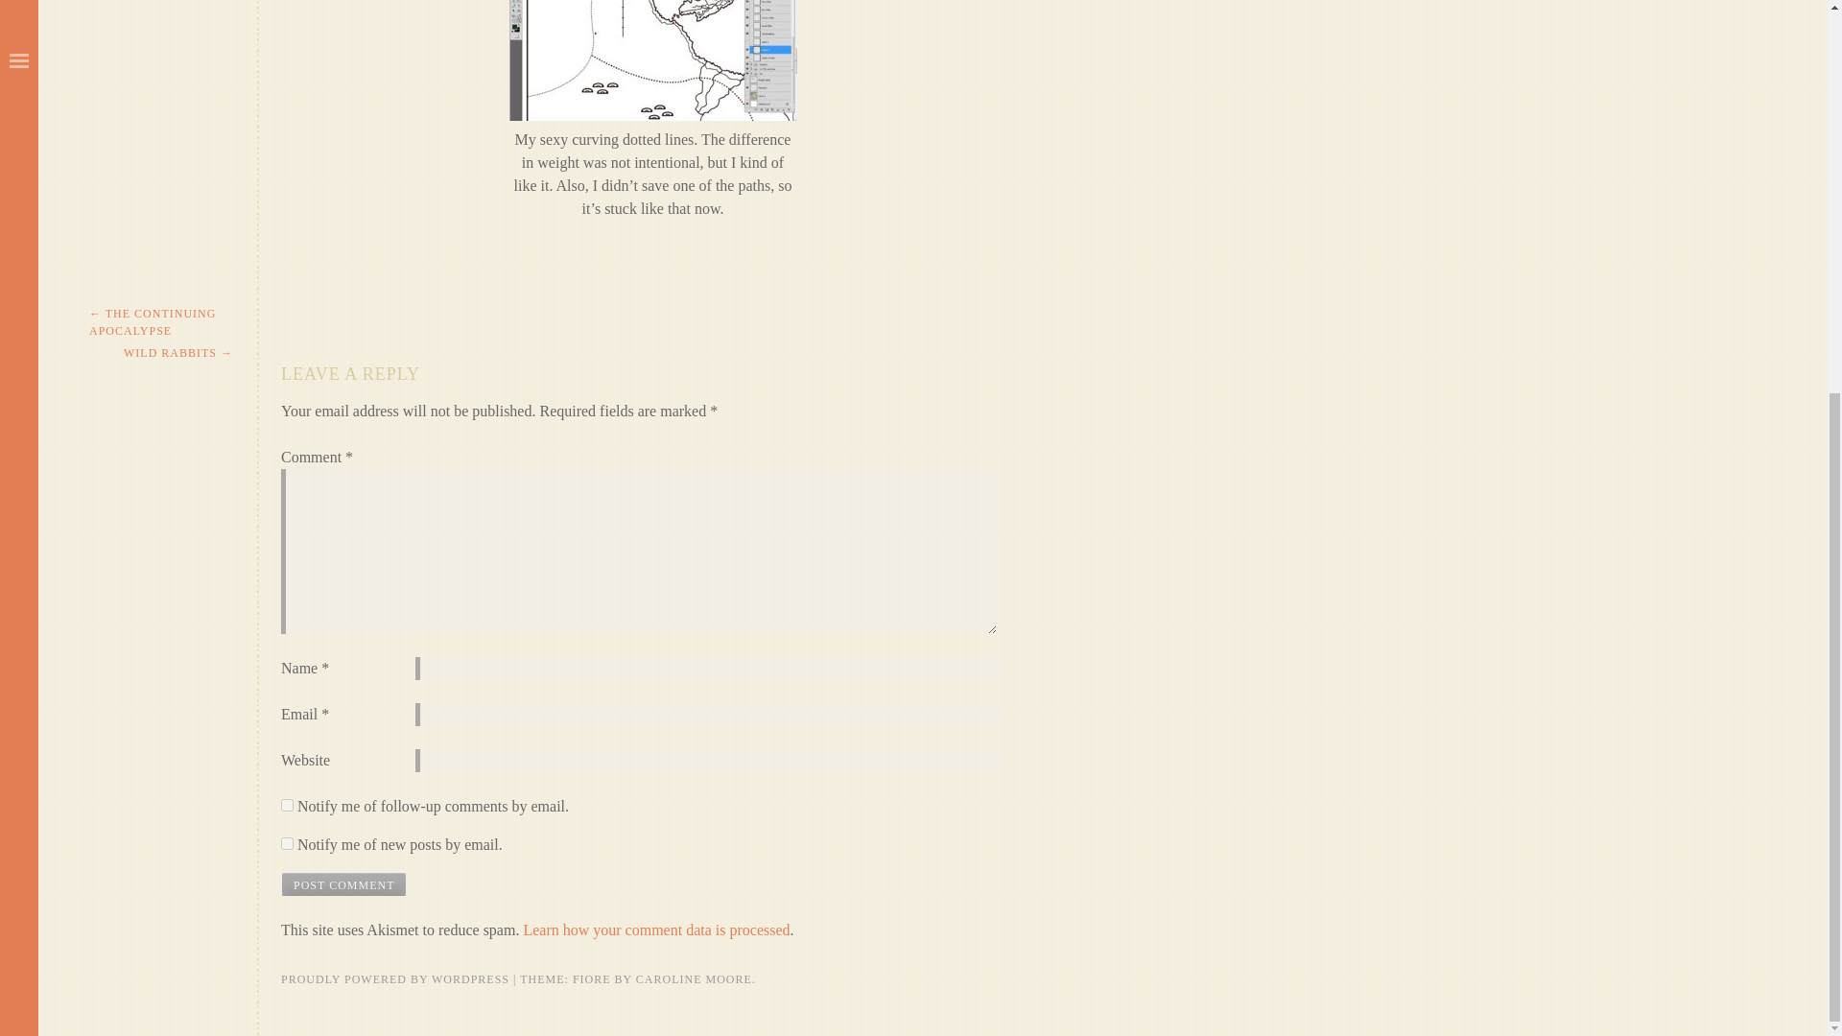 The width and height of the screenshot is (1842, 1036). I want to click on subscribe, so click(287, 842).